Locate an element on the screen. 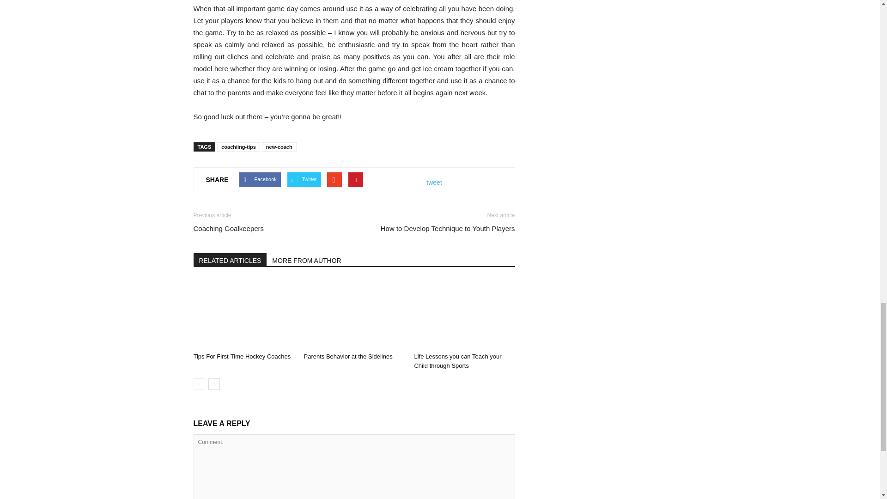  Life Lessons you can Teach your Child through Sports is located at coordinates (464, 314).